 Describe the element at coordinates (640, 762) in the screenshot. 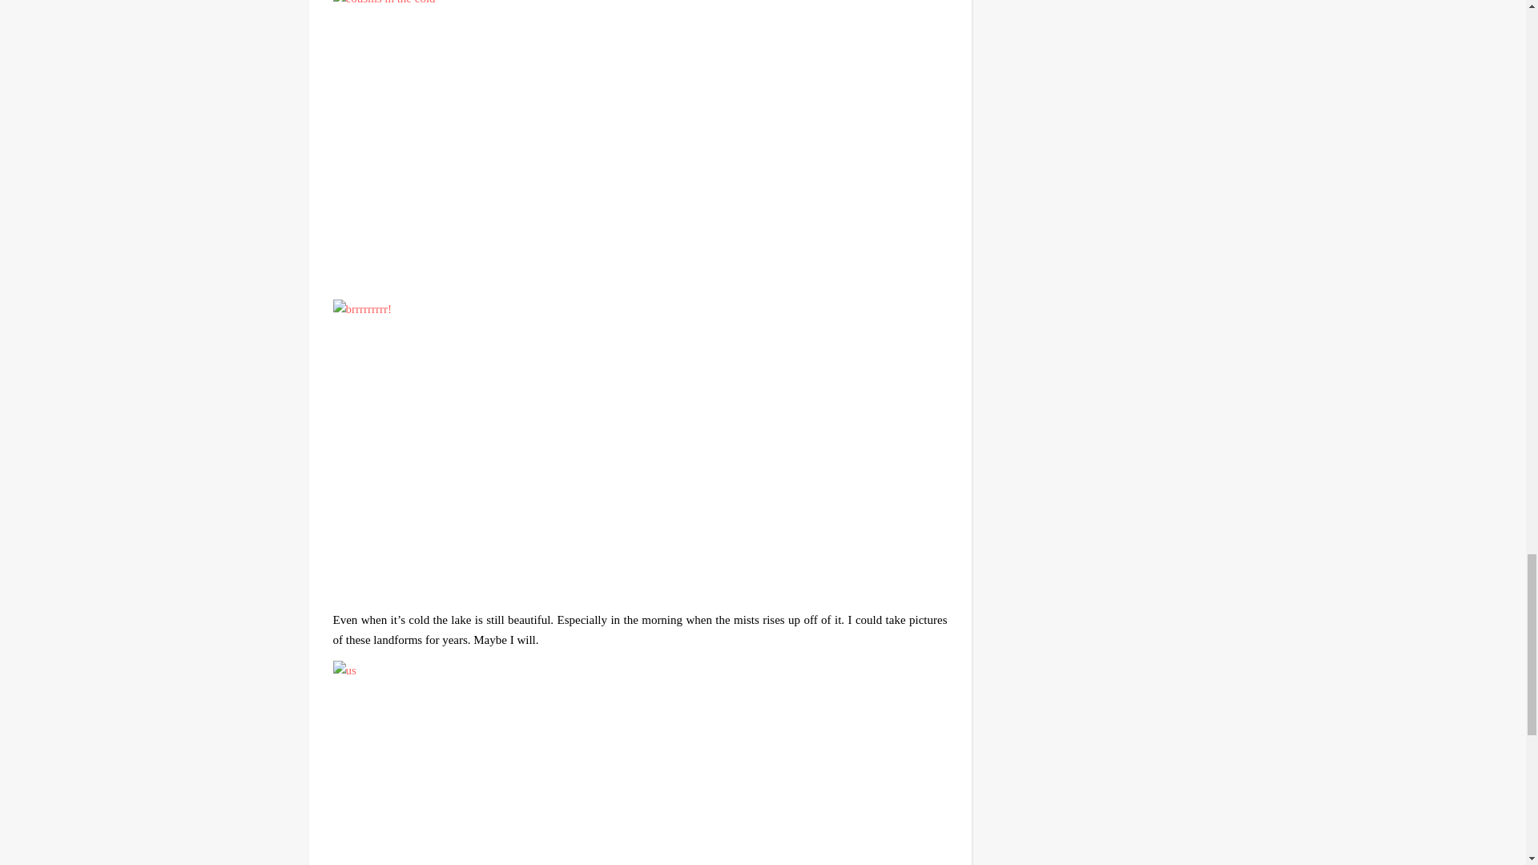

I see `us by secret agent josephine, on Flickr` at that location.